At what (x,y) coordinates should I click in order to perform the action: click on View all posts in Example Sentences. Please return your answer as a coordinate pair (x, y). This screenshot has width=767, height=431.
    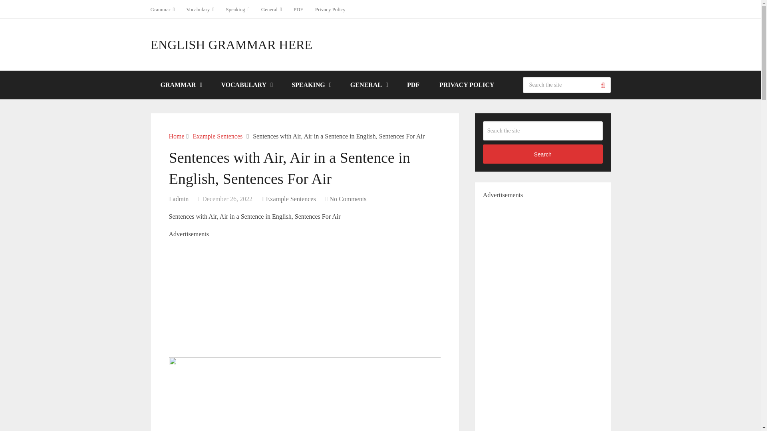
    Looking at the image, I should click on (291, 199).